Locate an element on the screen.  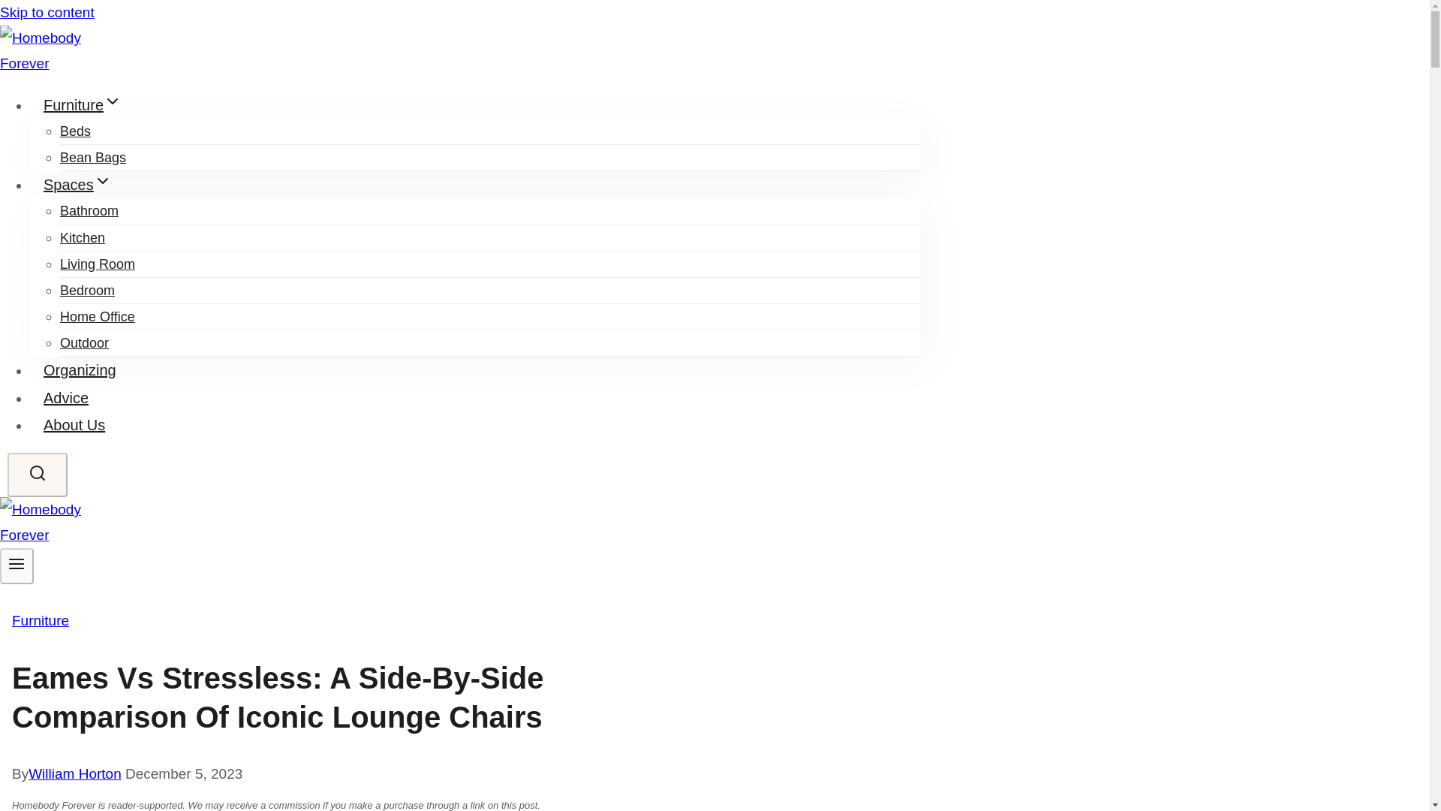
Toggle Menu is located at coordinates (17, 563).